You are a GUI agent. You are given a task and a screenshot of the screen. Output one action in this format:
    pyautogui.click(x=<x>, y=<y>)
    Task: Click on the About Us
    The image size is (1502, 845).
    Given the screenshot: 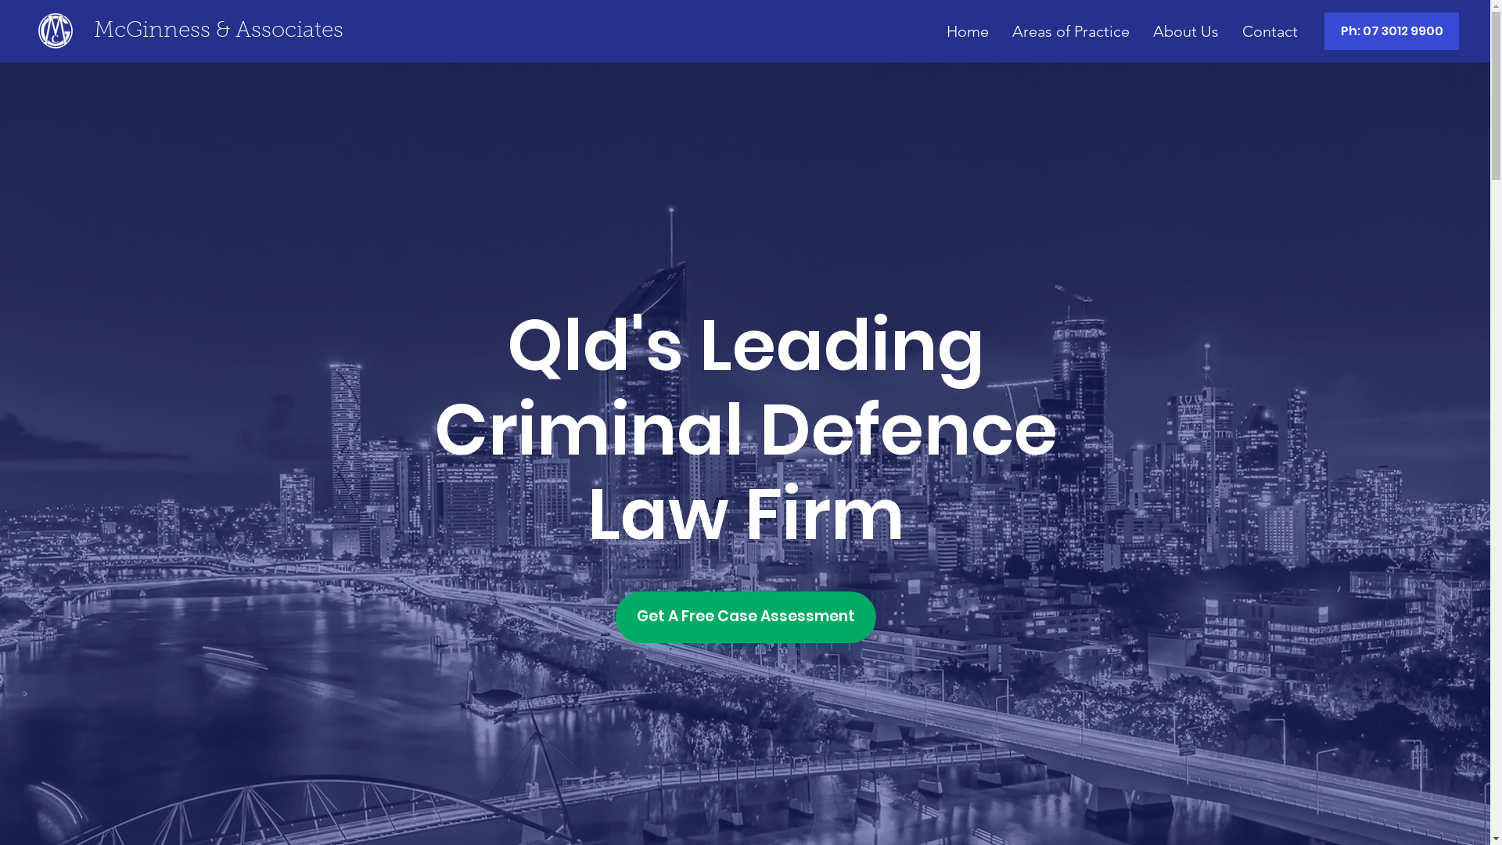 What is the action you would take?
    pyautogui.click(x=1186, y=31)
    